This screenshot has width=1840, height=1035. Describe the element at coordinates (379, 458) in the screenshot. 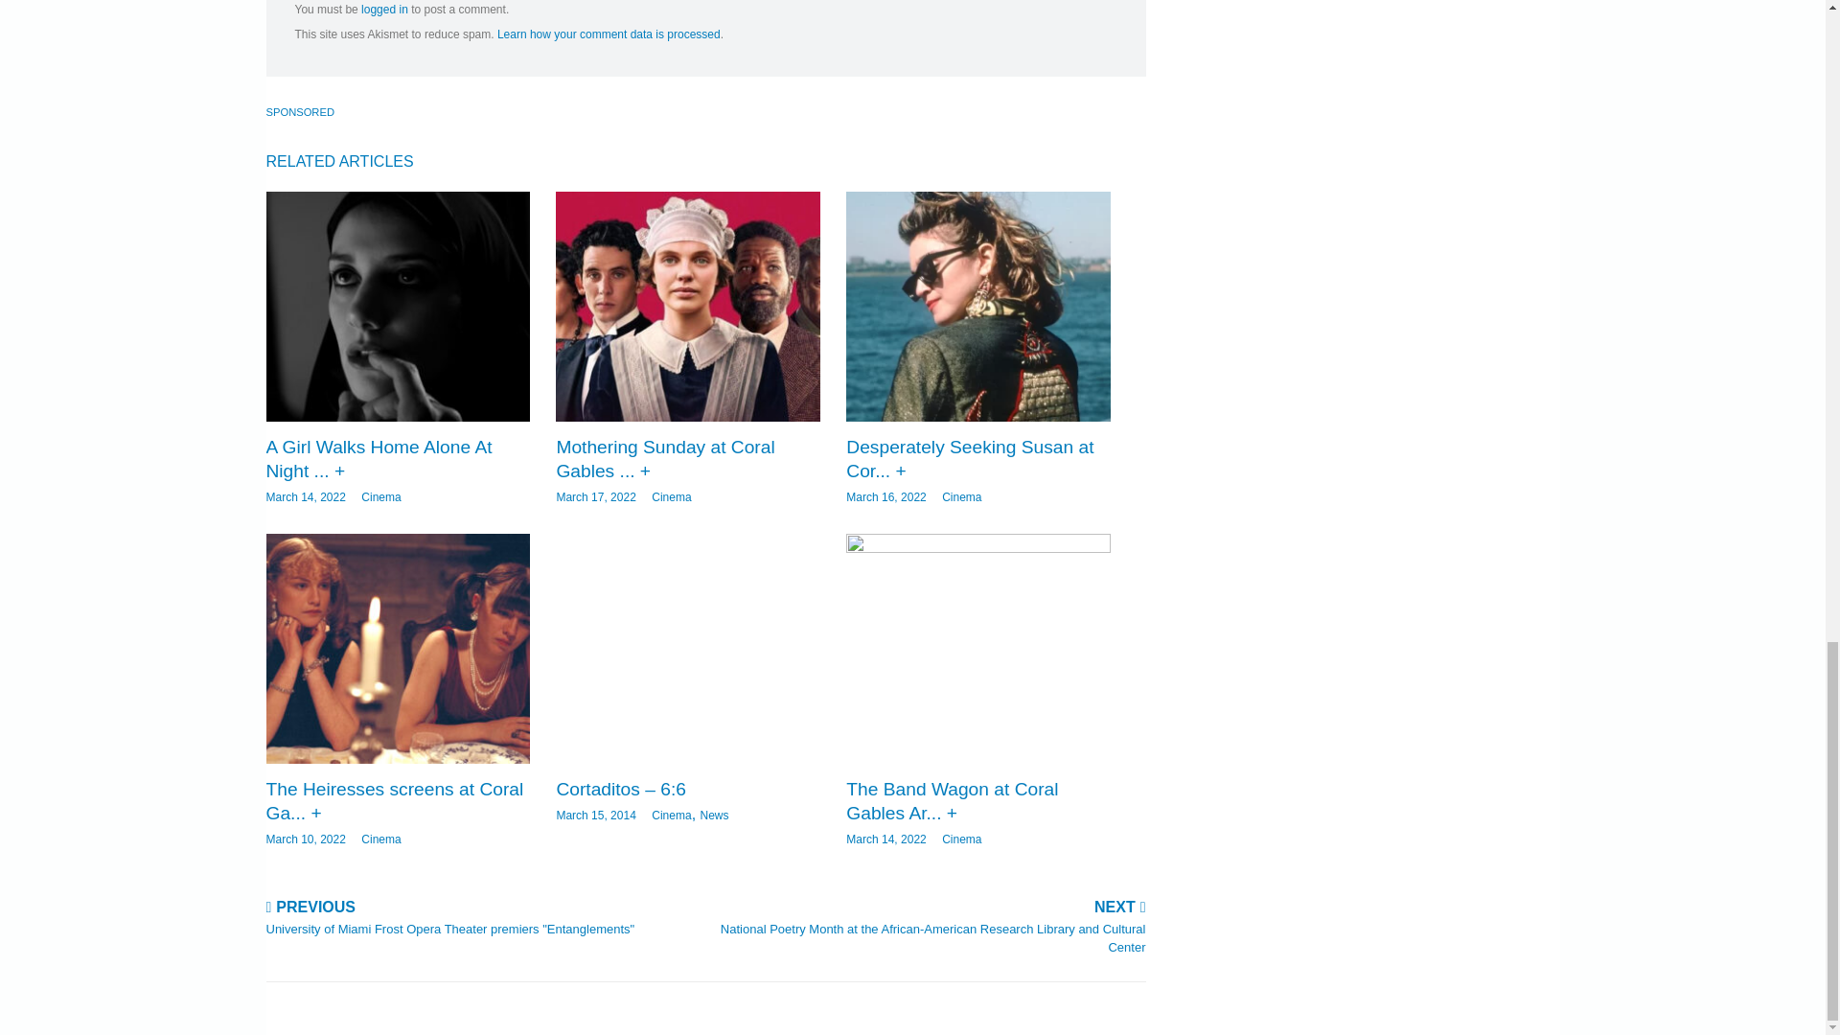

I see `A Girl Walks Home Alone At Night at Coral Gables Art Cinema` at that location.